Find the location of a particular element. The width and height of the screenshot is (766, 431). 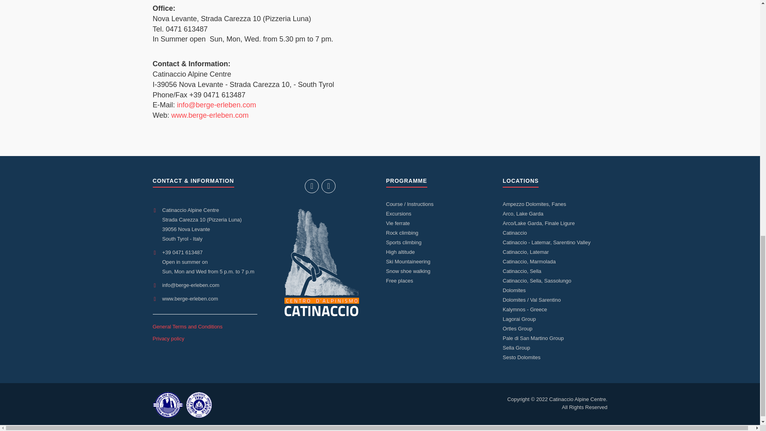

www.berge-erleben.com is located at coordinates (209, 115).